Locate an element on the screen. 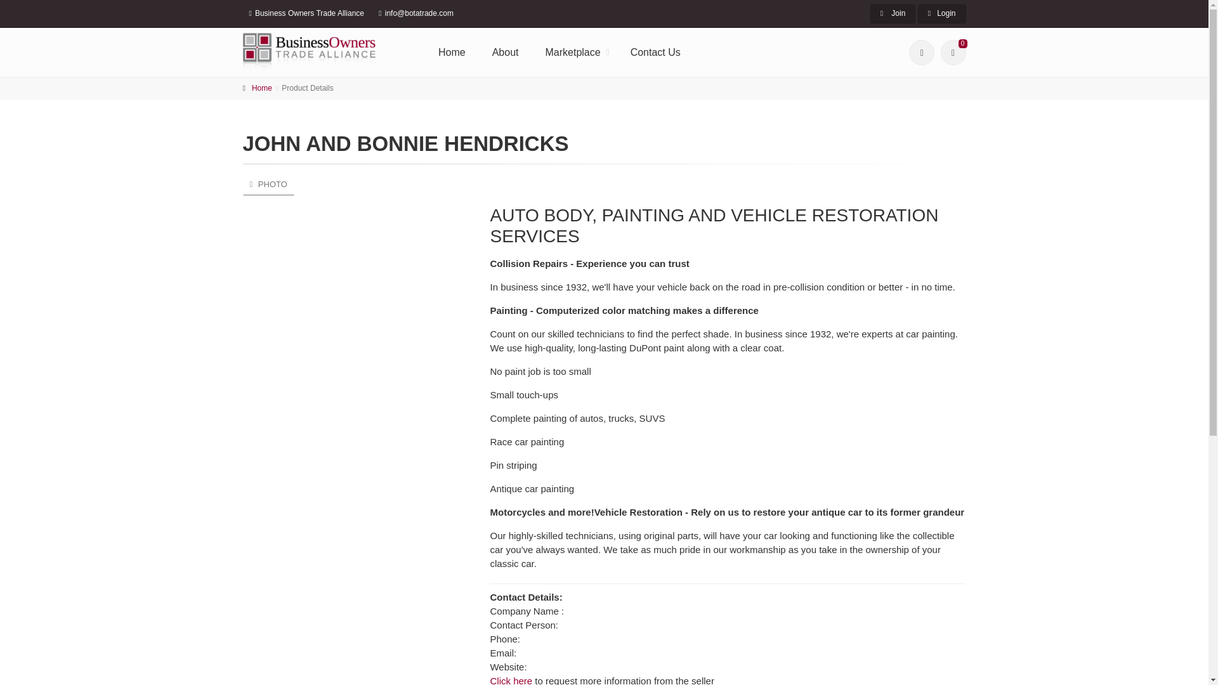  images is located at coordinates (268, 184).